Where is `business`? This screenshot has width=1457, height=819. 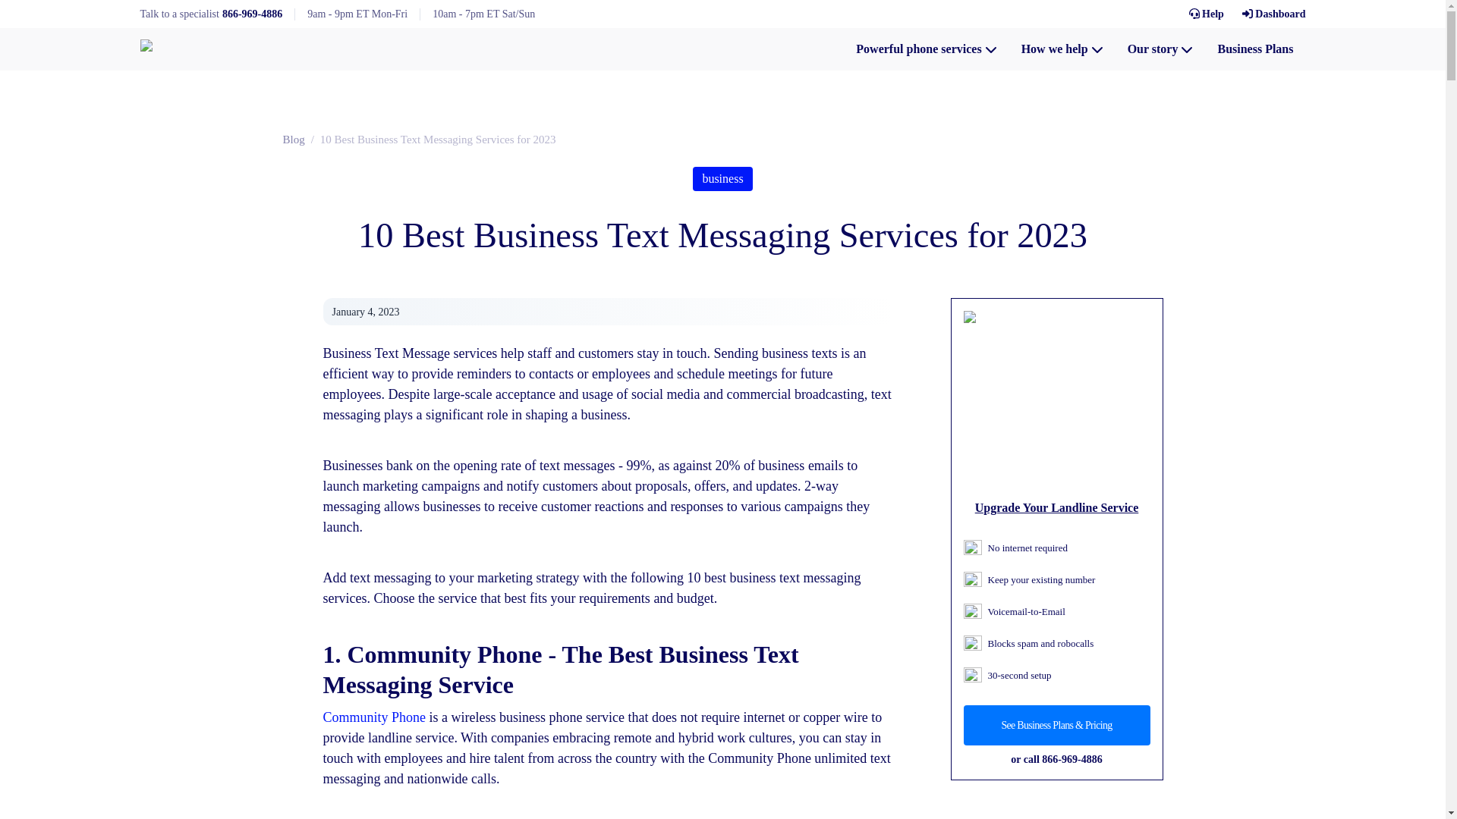 business is located at coordinates (722, 179).